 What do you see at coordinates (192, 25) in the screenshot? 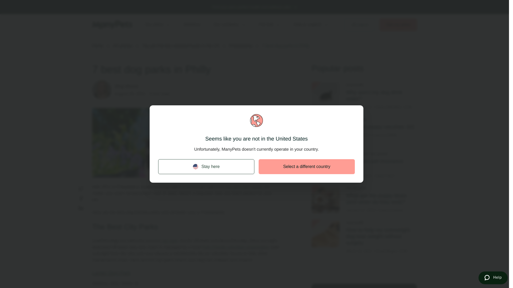
I see `Wellness` at bounding box center [192, 25].